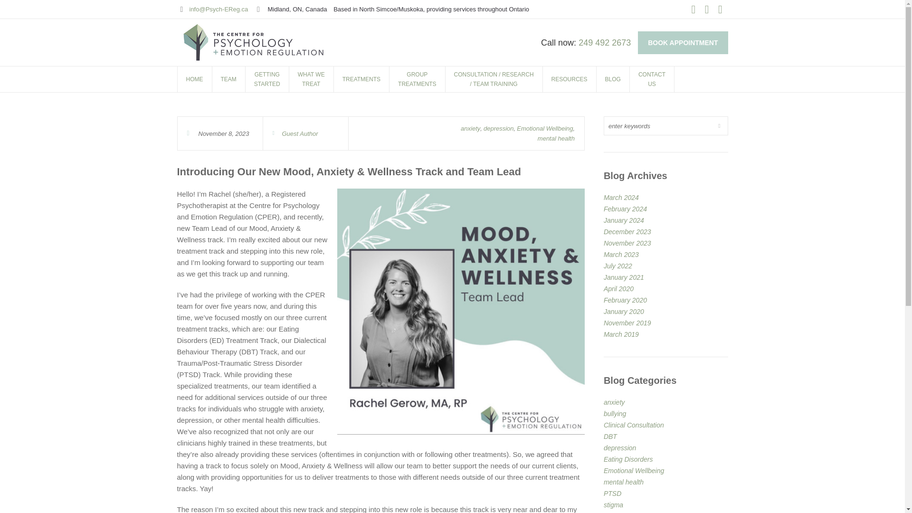  What do you see at coordinates (361, 79) in the screenshot?
I see `Posts by Guest Author` at bounding box center [361, 79].